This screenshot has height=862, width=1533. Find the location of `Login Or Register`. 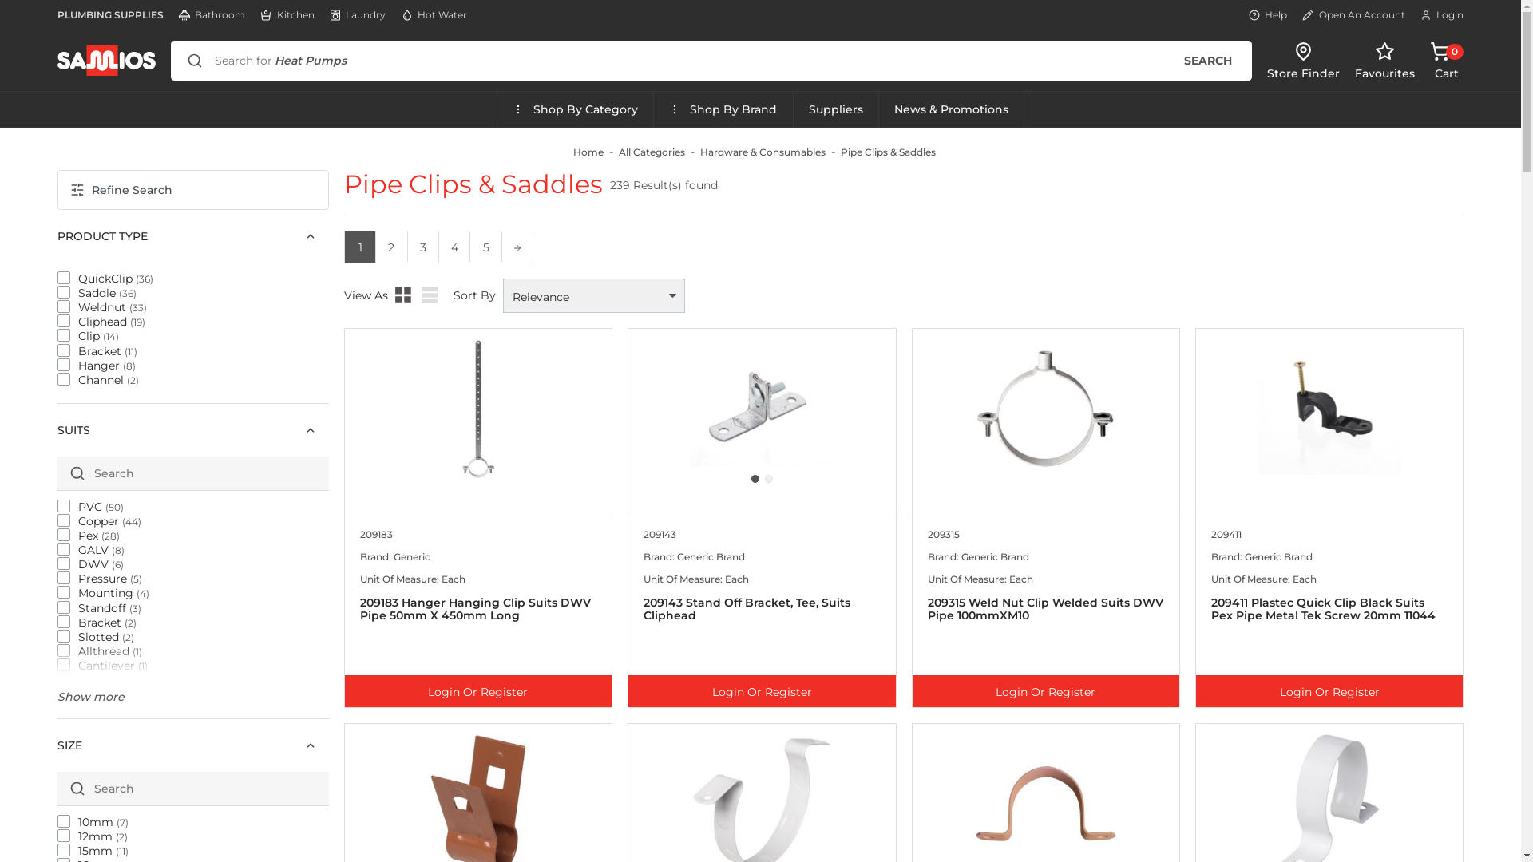

Login Or Register is located at coordinates (478, 691).